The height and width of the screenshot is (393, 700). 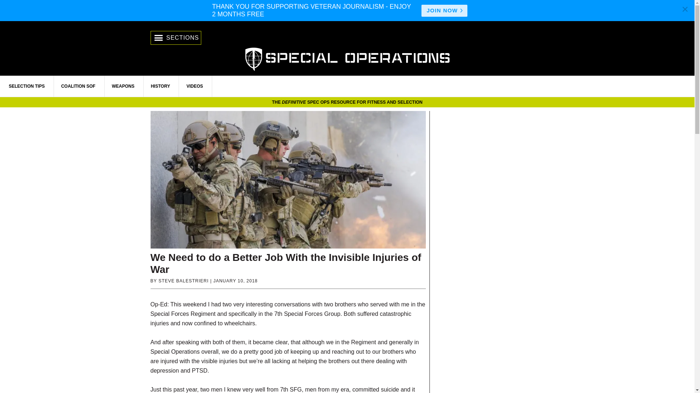 What do you see at coordinates (27, 86) in the screenshot?
I see `SELECTION TIPS` at bounding box center [27, 86].